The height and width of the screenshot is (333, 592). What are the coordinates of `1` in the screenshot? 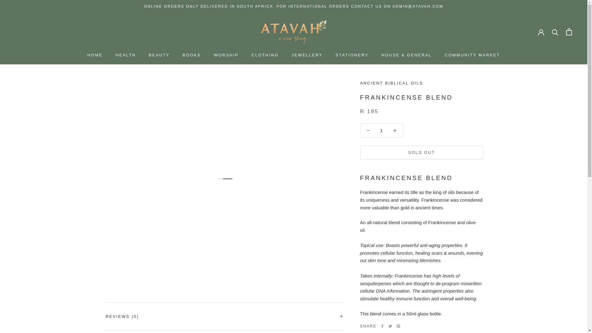 It's located at (381, 130).